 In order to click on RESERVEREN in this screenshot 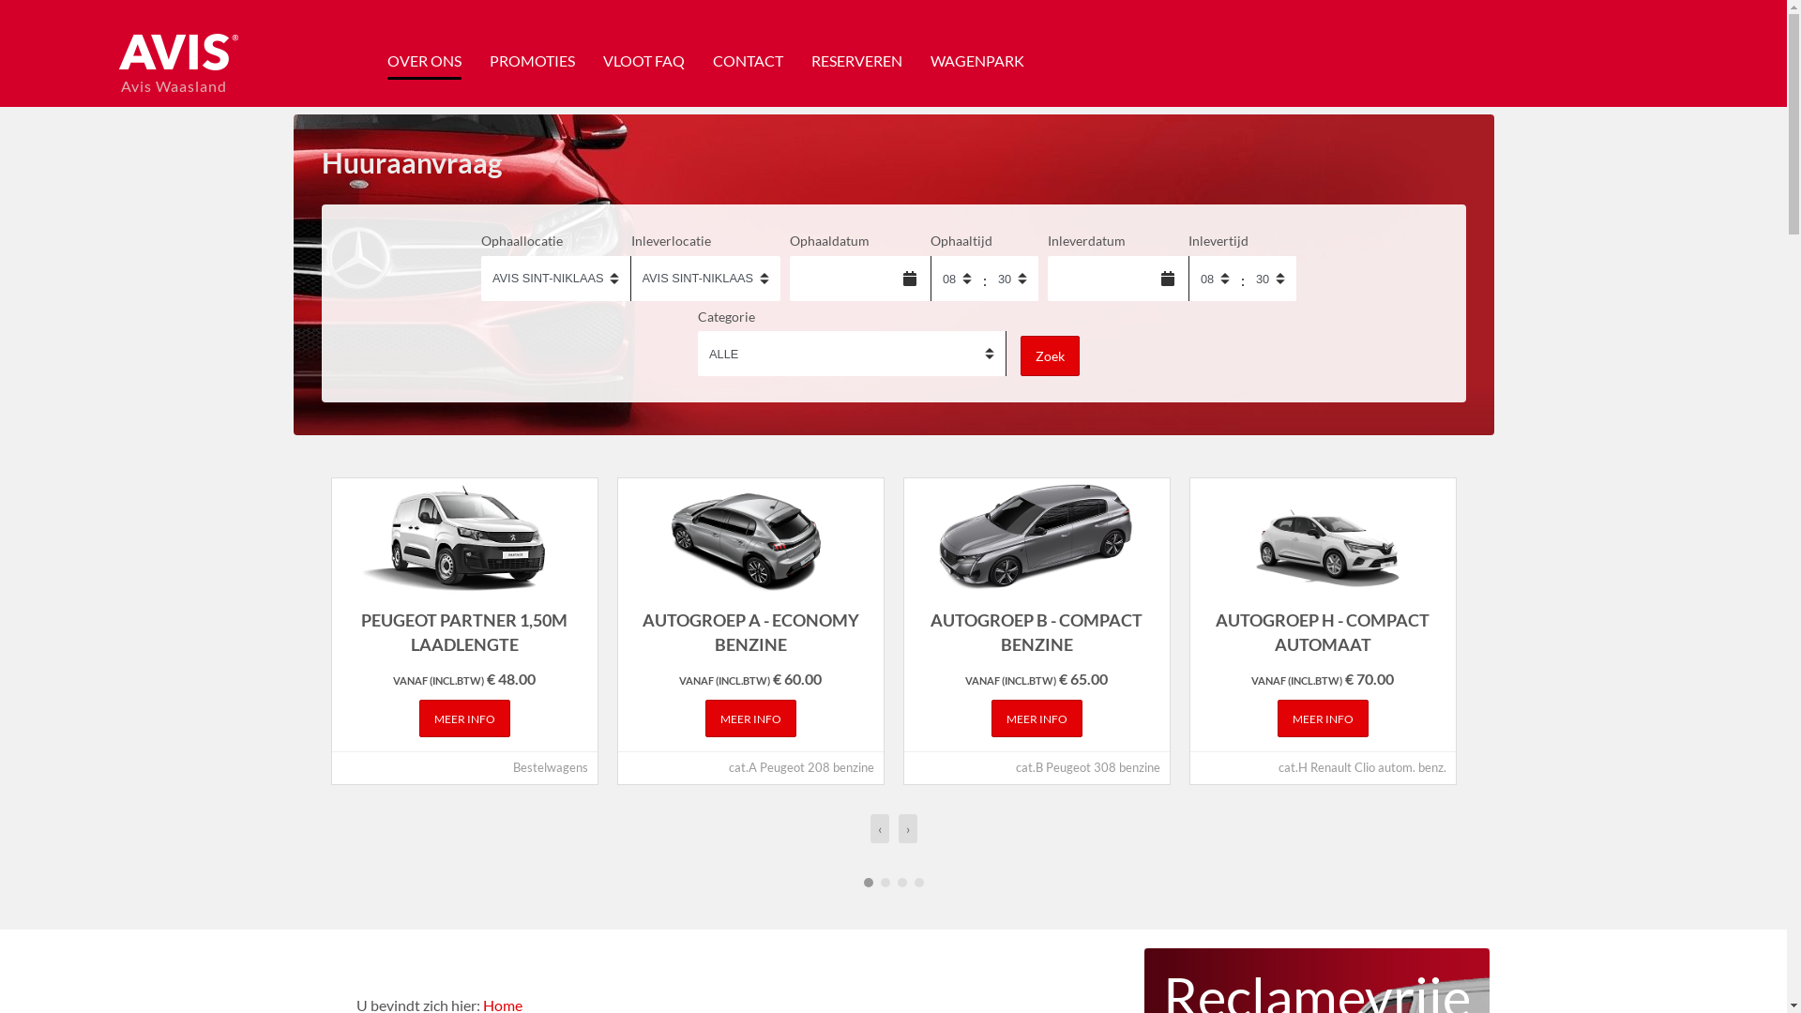, I will do `click(855, 60)`.